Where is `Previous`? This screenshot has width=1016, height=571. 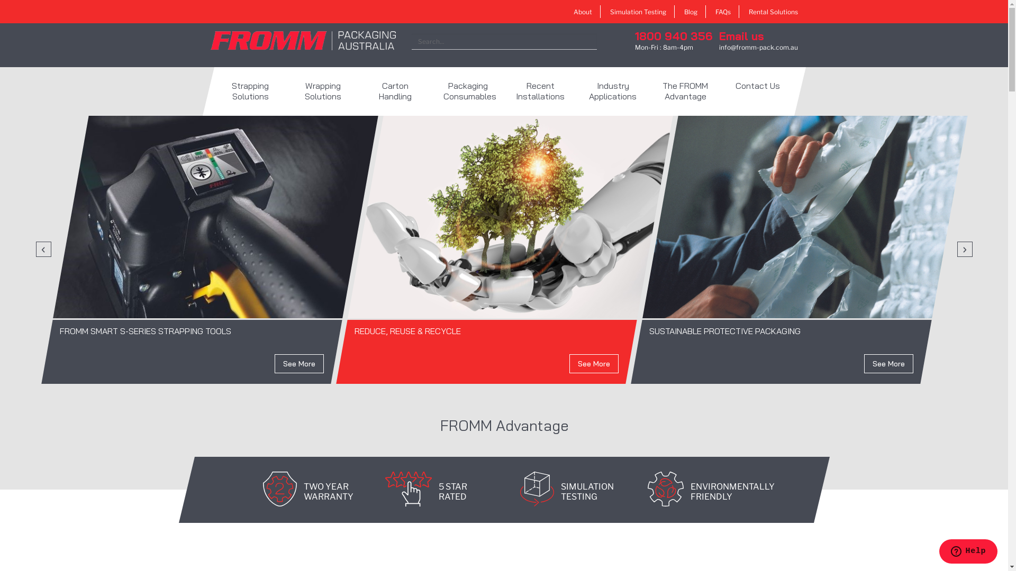 Previous is located at coordinates (43, 250).